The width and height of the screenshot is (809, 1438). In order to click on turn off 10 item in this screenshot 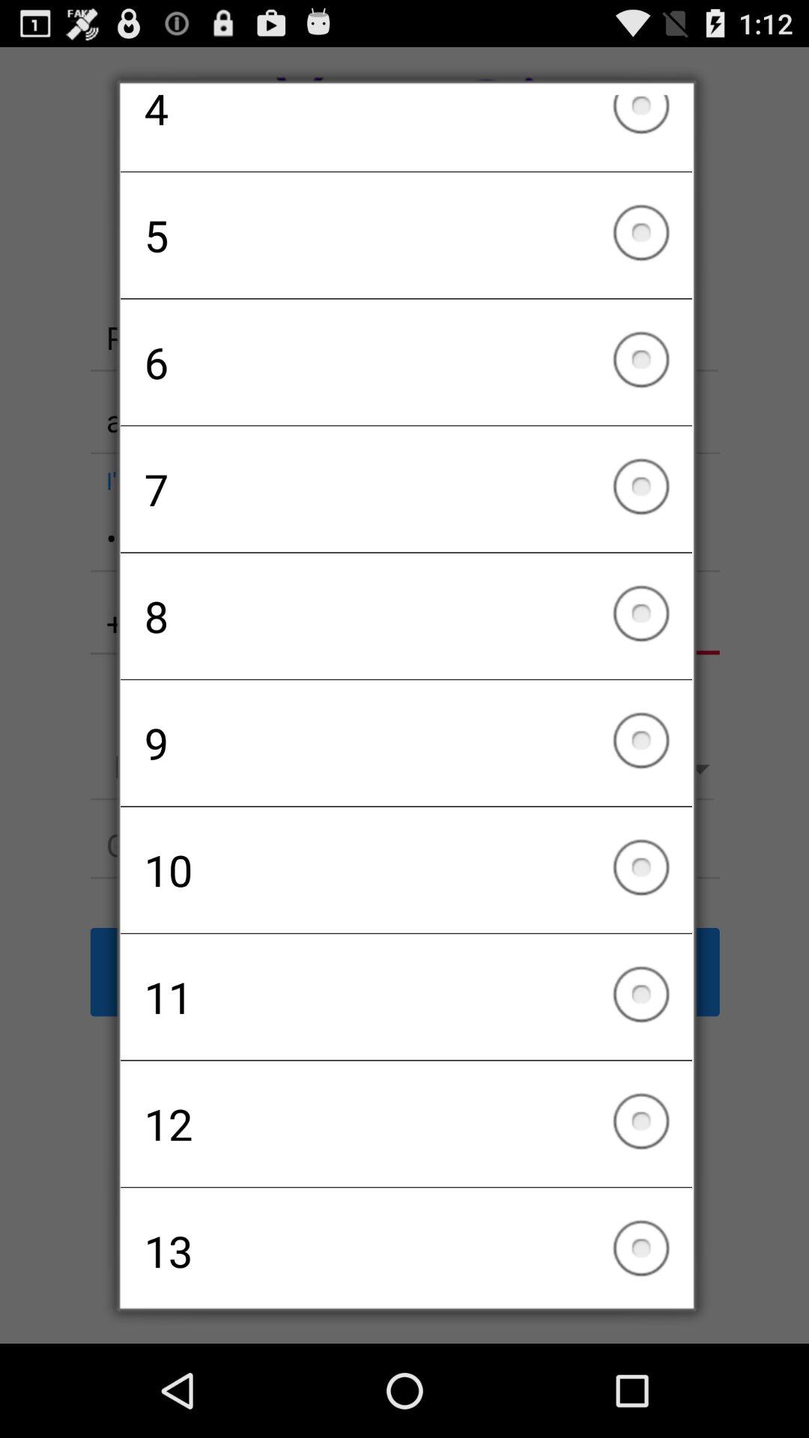, I will do `click(406, 870)`.